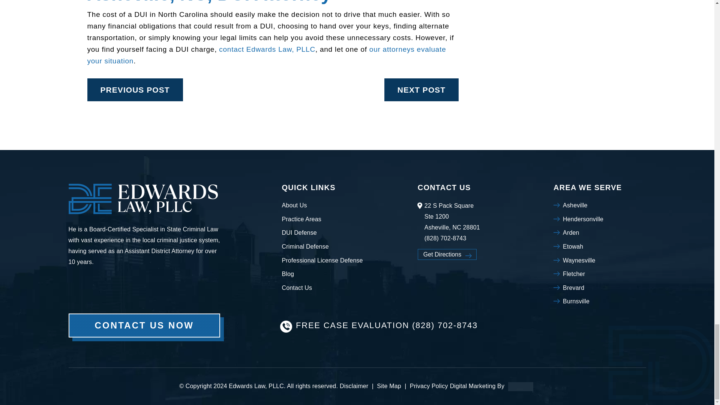 This screenshot has width=720, height=405. I want to click on Fletcher Criminal Defense Attorney, so click(574, 274).